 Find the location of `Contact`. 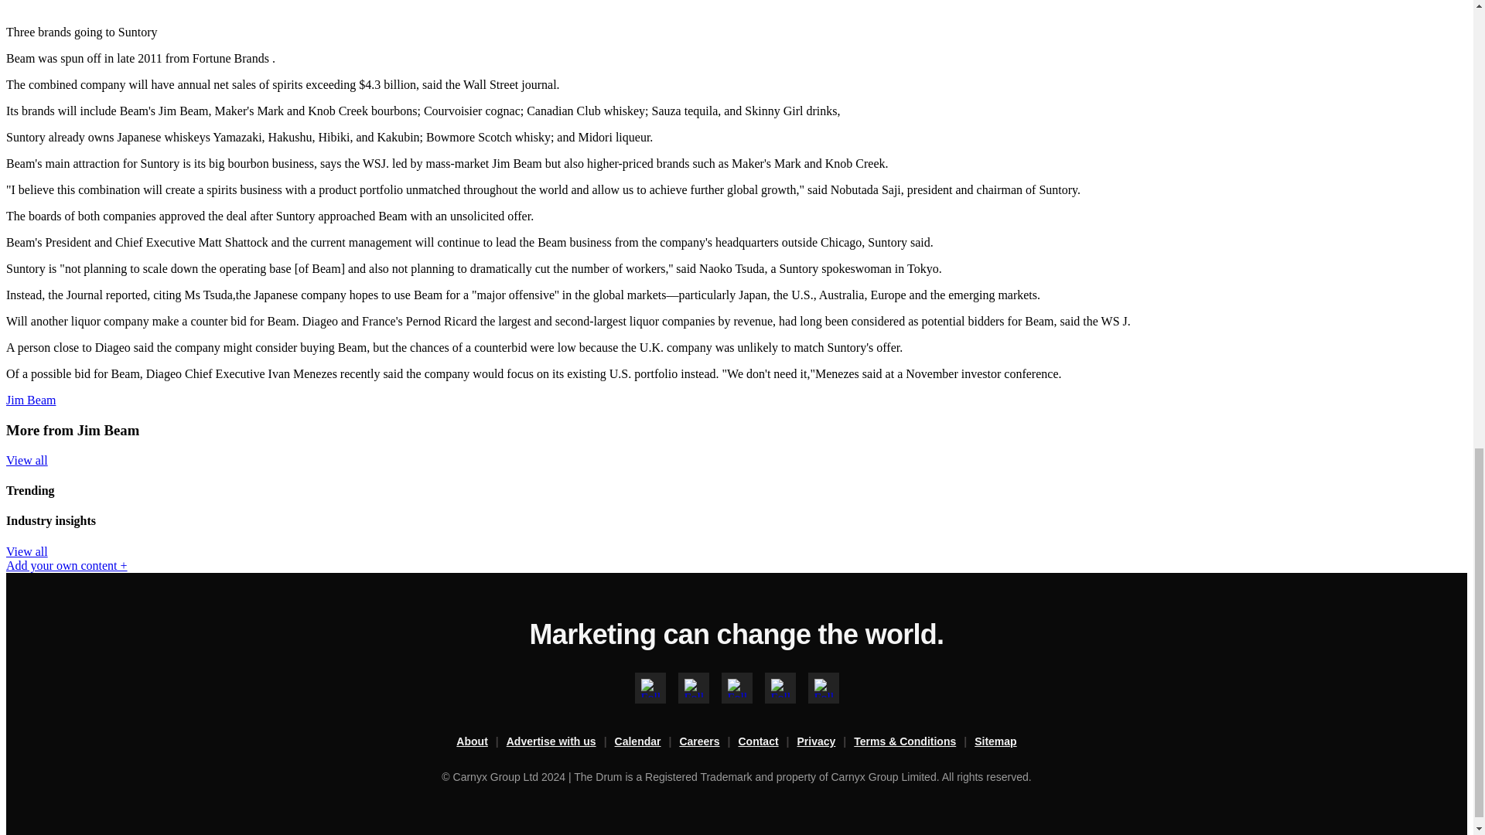

Contact is located at coordinates (767, 742).